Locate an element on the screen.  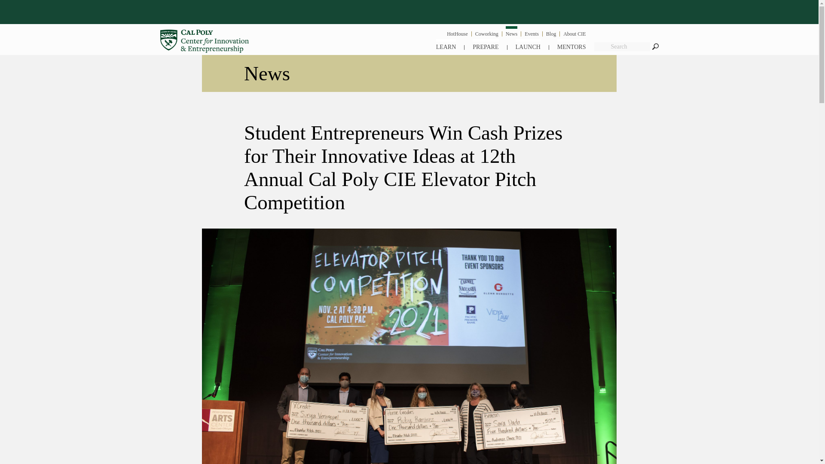
News is located at coordinates (511, 31).